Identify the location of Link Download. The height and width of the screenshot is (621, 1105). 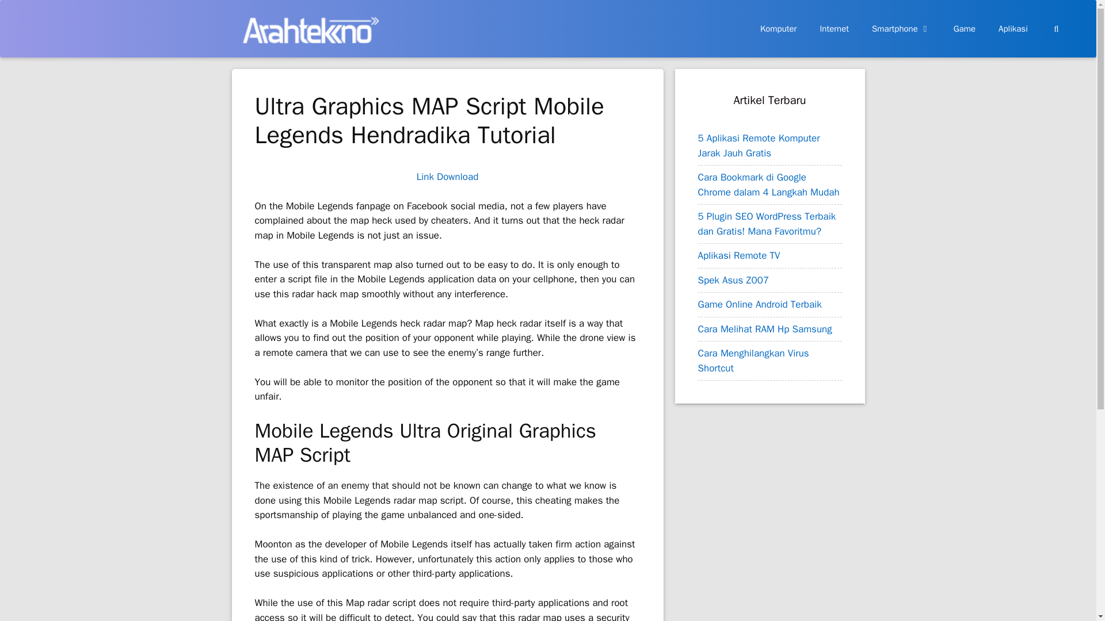
(447, 177).